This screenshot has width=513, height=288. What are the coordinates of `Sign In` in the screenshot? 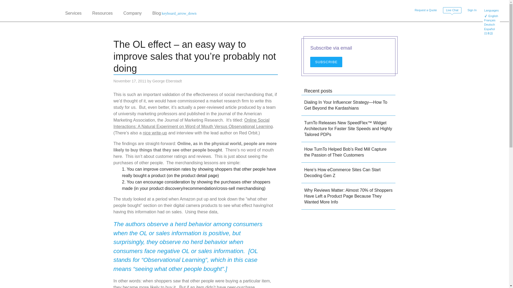 It's located at (472, 10).